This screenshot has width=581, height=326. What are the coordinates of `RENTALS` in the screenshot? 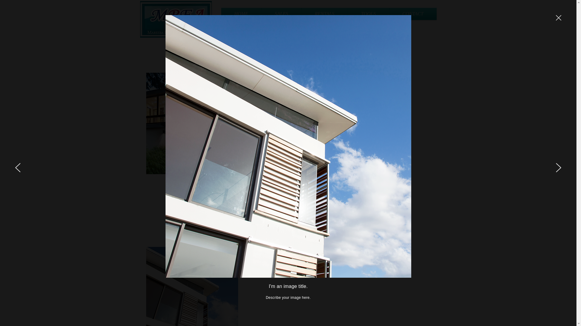 It's located at (324, 14).